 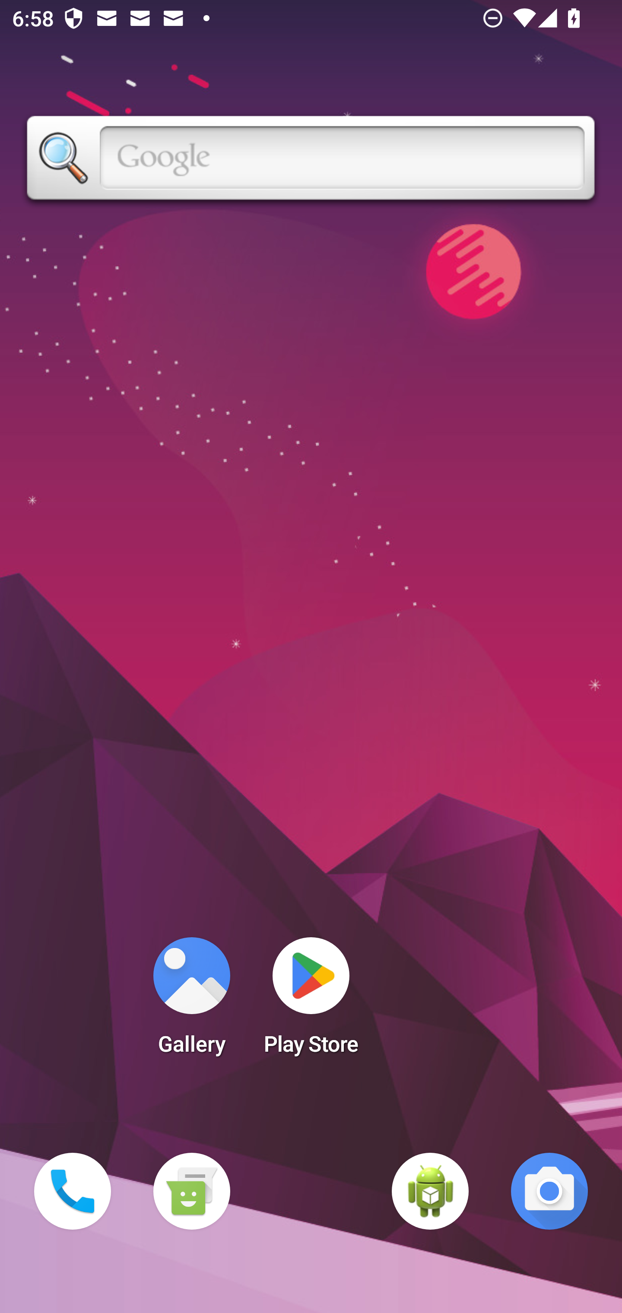 I want to click on Camera, so click(x=549, y=1191).